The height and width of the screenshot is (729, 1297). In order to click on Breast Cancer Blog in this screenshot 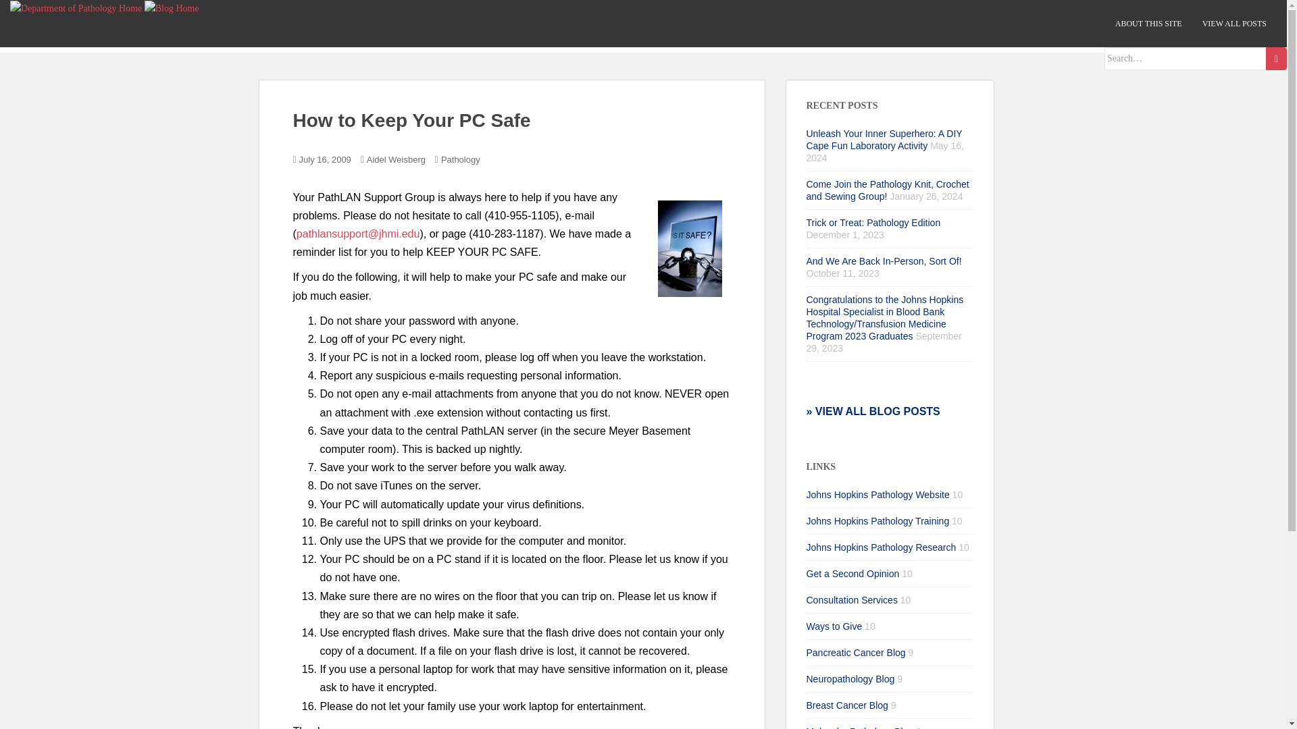, I will do `click(847, 705)`.